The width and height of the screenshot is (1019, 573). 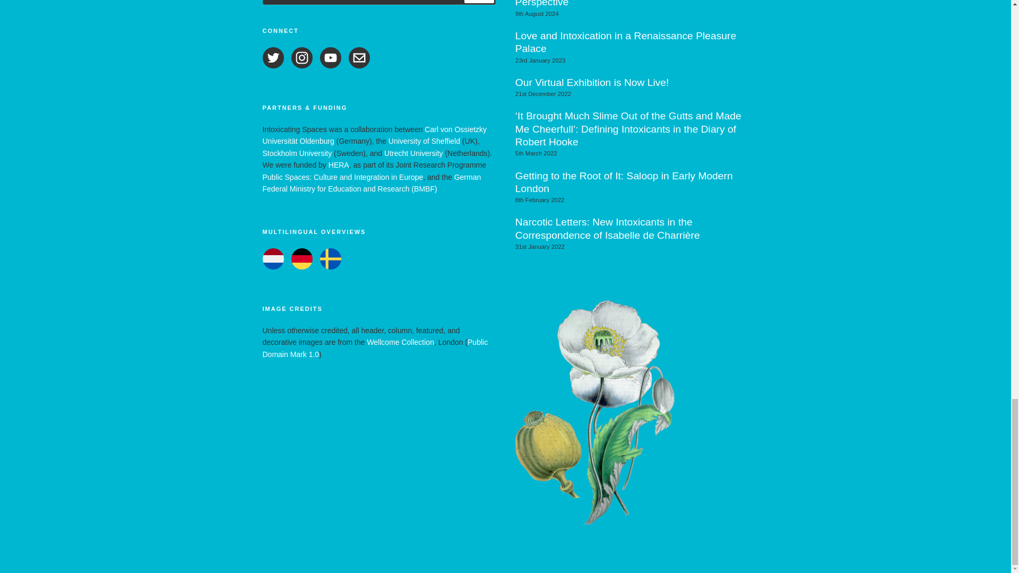 I want to click on Search, so click(x=479, y=2).